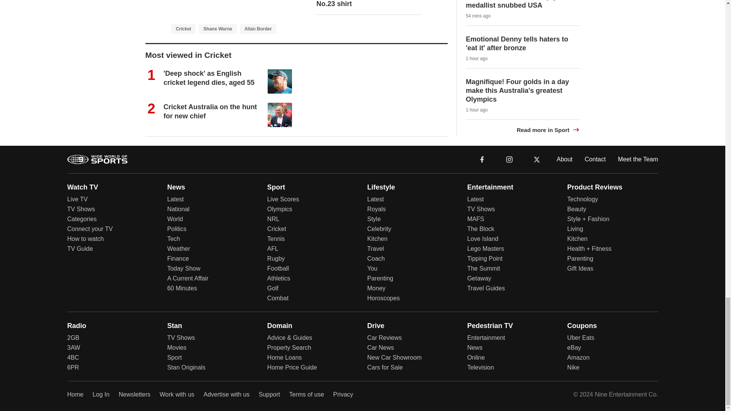 The width and height of the screenshot is (731, 411). What do you see at coordinates (258, 29) in the screenshot?
I see `Allan Border` at bounding box center [258, 29].